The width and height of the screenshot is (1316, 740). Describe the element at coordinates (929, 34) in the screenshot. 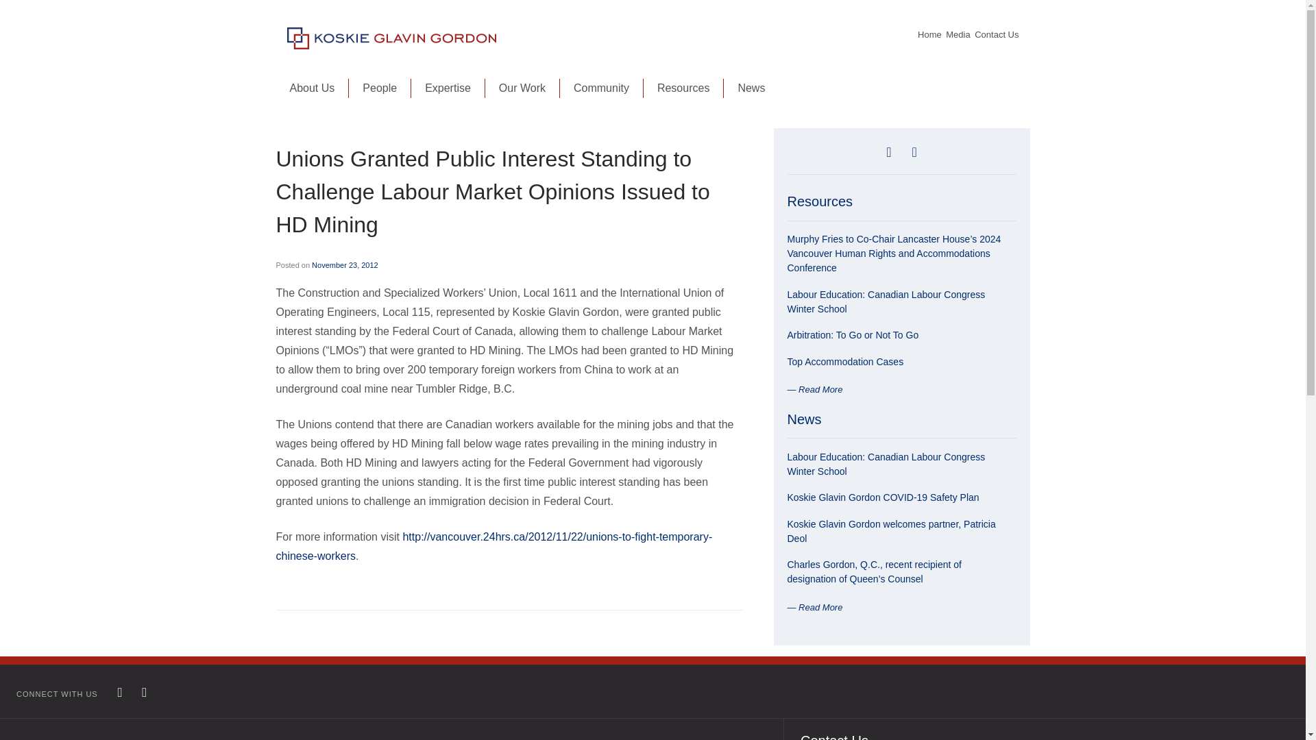

I see `Home` at that location.